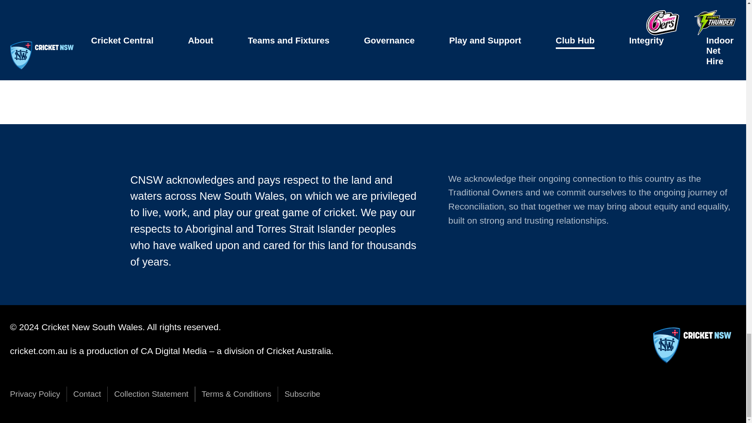 Image resolution: width=752 pixels, height=423 pixels. I want to click on Kookaburra Official Partner, so click(104, 5).